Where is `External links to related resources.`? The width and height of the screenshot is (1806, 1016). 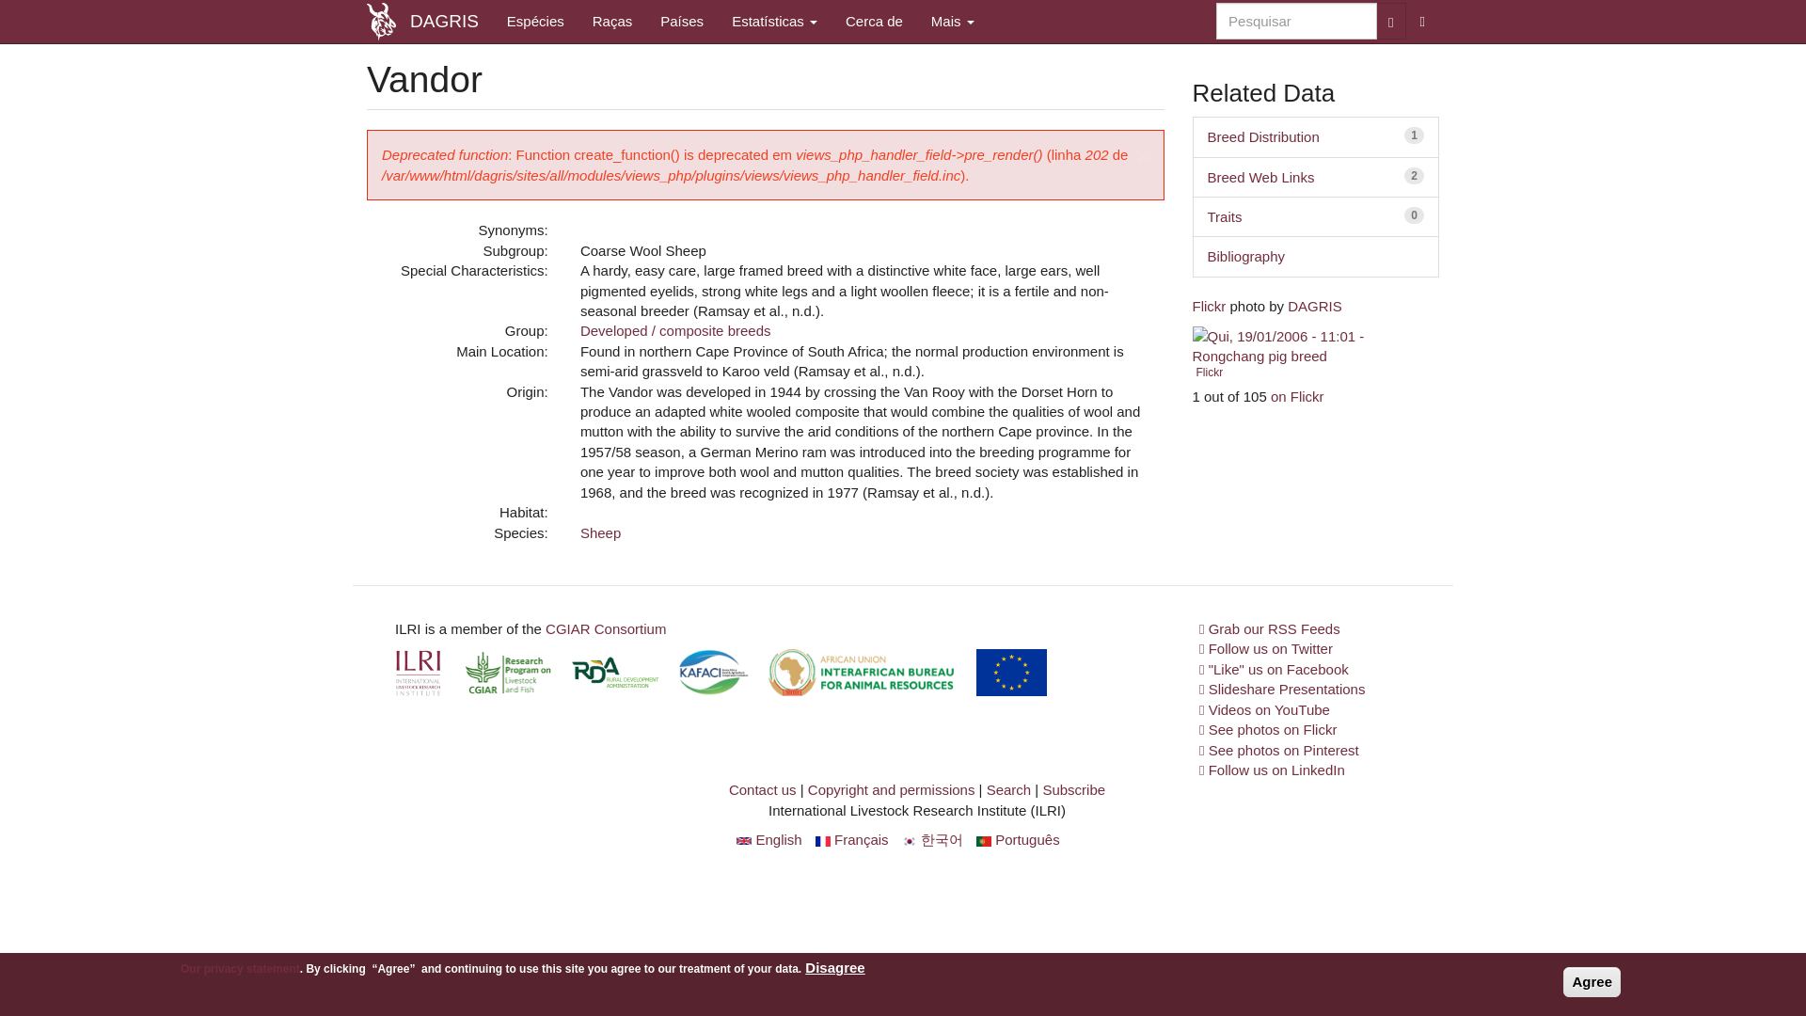 External links to related resources. is located at coordinates (1297, 395).